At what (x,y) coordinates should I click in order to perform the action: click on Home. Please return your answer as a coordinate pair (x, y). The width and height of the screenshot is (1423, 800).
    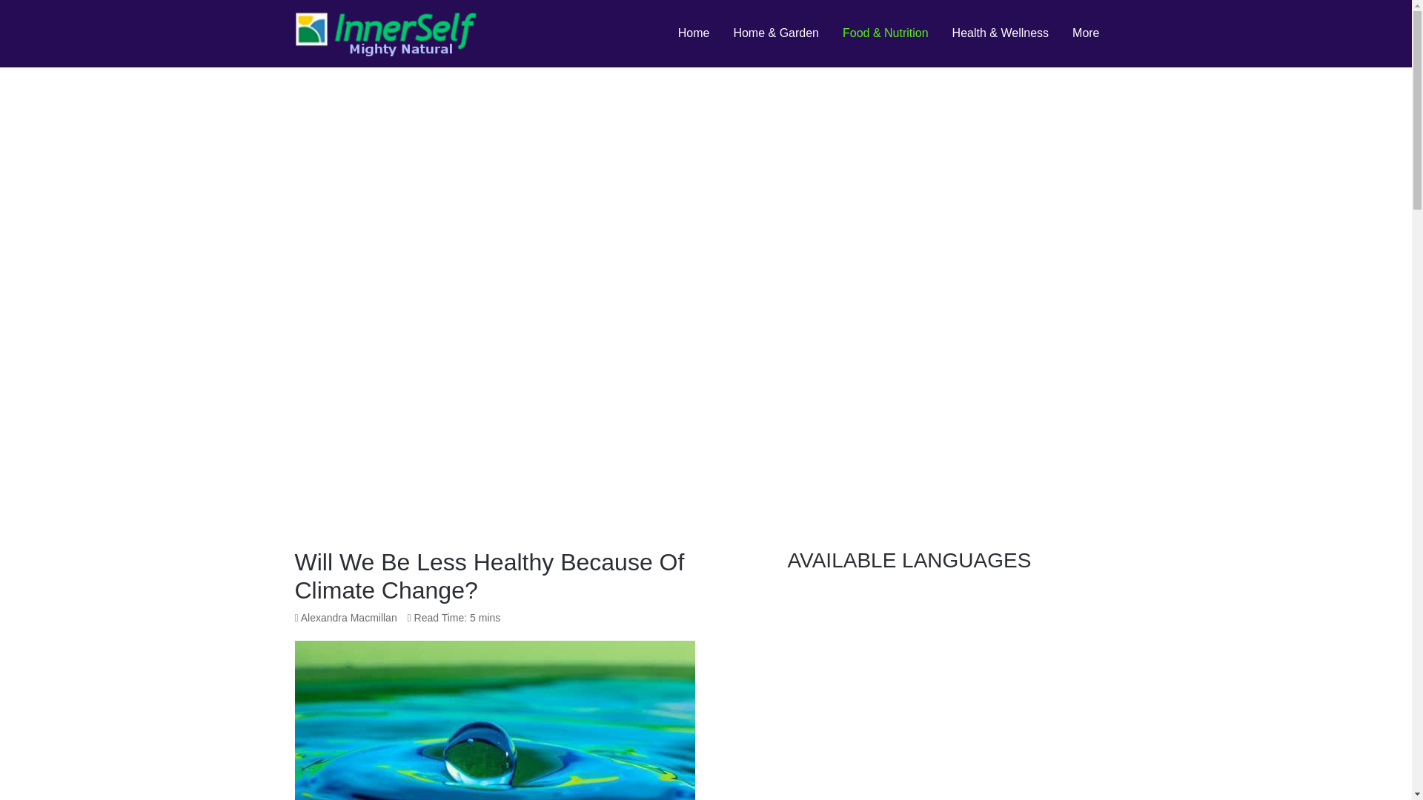
    Looking at the image, I should click on (694, 33).